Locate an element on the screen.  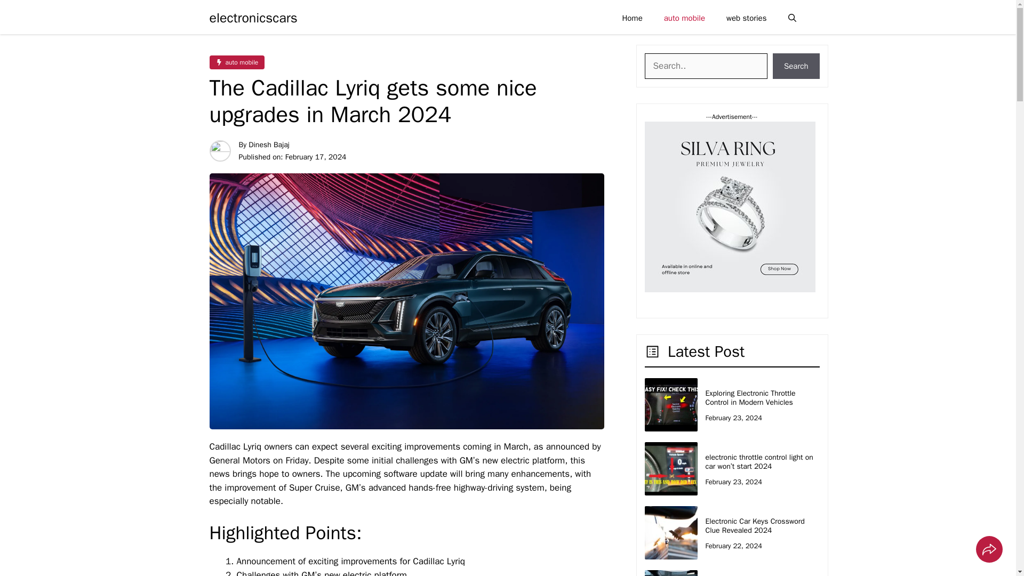
auto mobile is located at coordinates (684, 18).